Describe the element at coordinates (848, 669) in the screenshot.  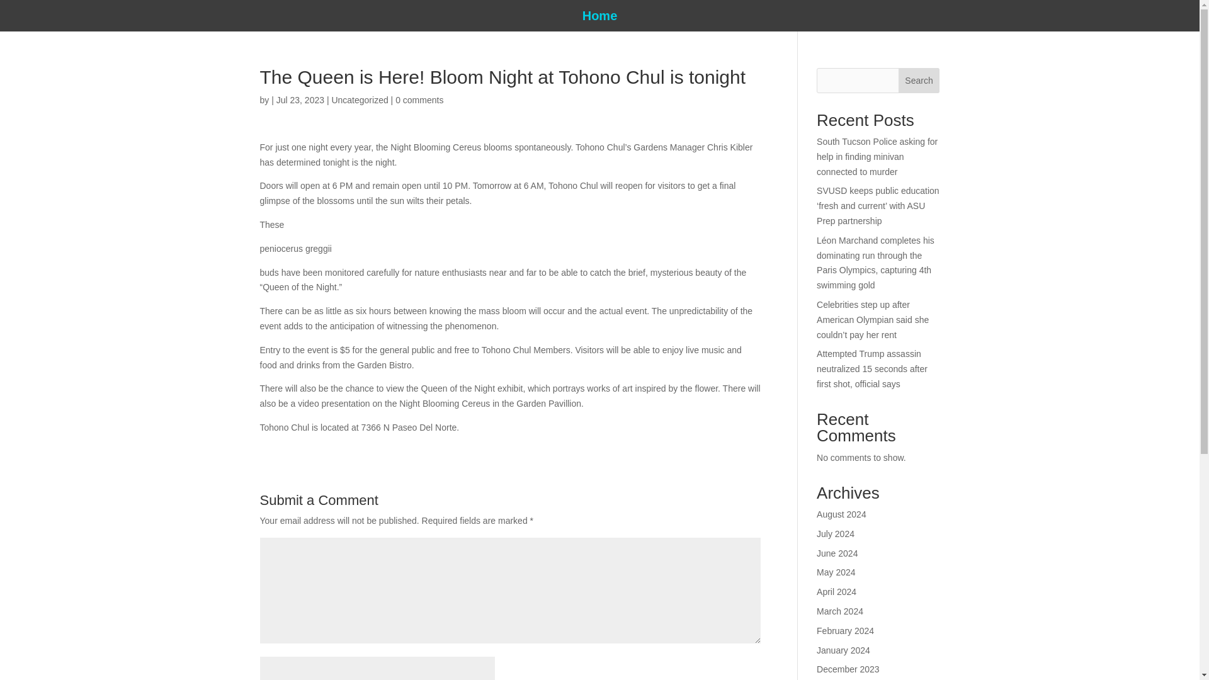
I see `December 2023` at that location.